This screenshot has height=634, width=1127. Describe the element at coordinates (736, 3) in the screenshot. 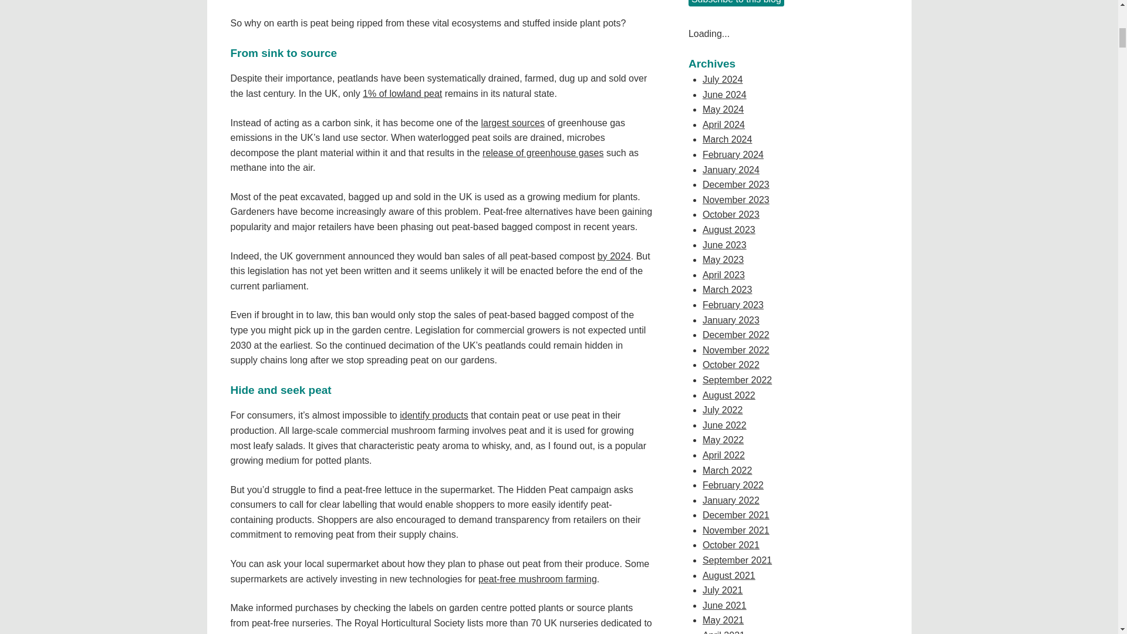

I see `Subscribe to this blog` at that location.